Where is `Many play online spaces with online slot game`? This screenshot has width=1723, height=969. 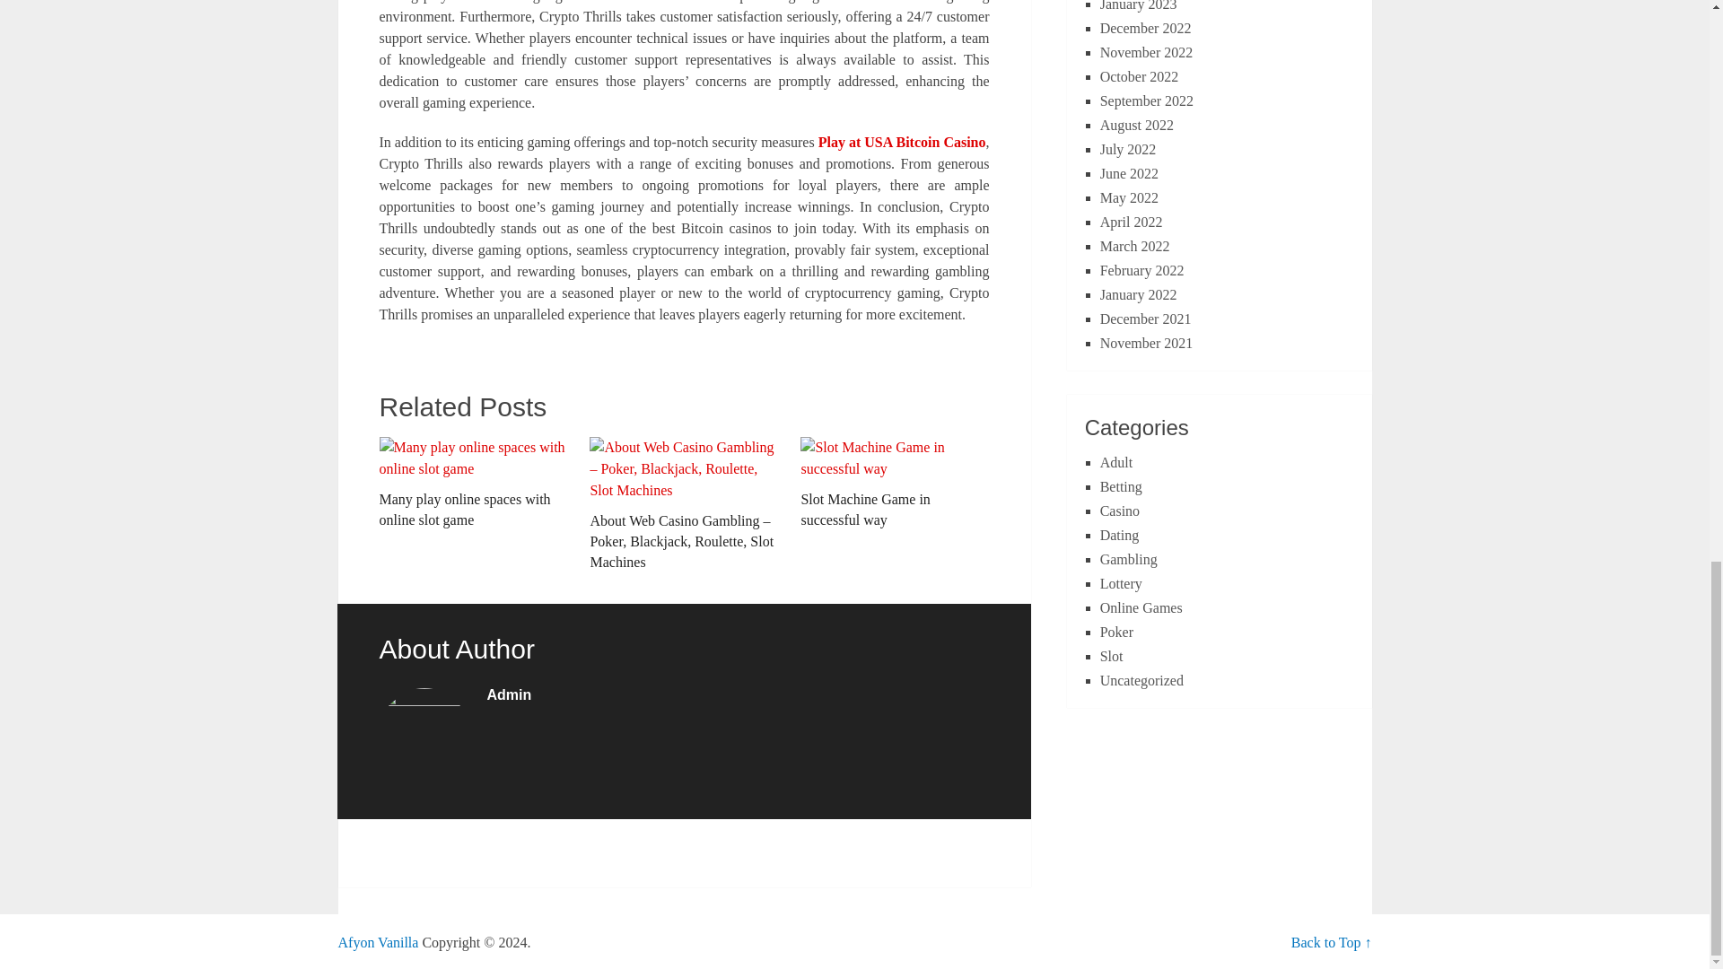
Many play online spaces with online slot game is located at coordinates (472, 483).